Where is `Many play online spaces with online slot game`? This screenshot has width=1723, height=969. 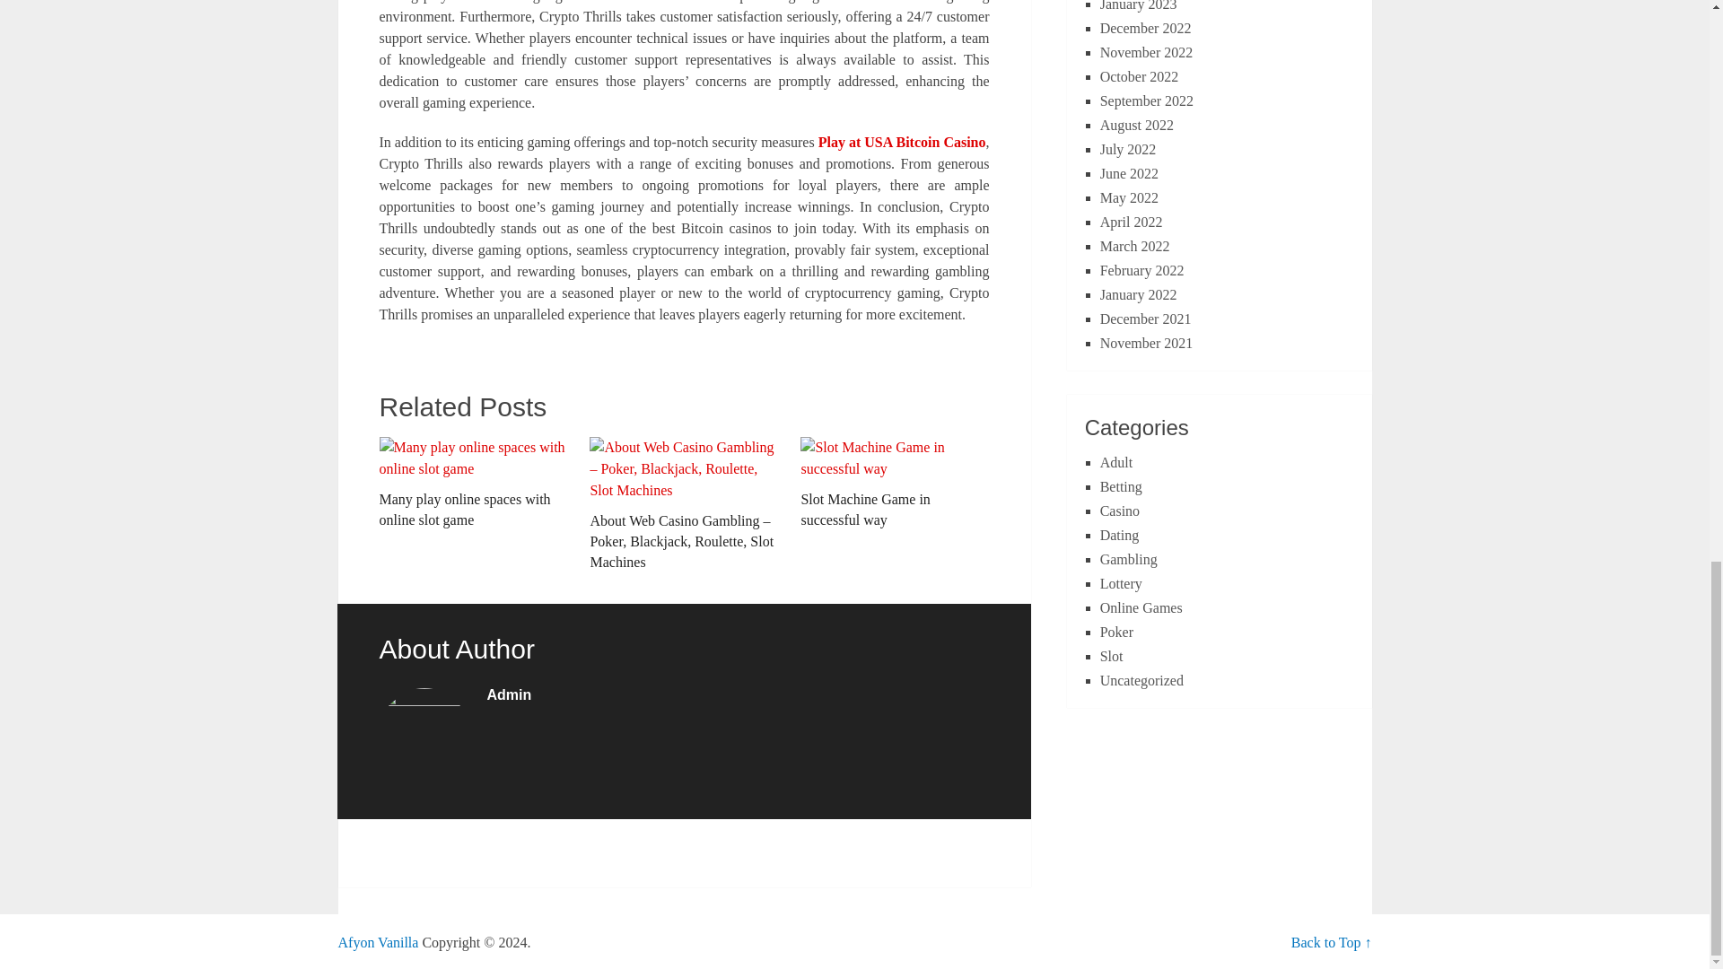
Many play online spaces with online slot game is located at coordinates (472, 483).